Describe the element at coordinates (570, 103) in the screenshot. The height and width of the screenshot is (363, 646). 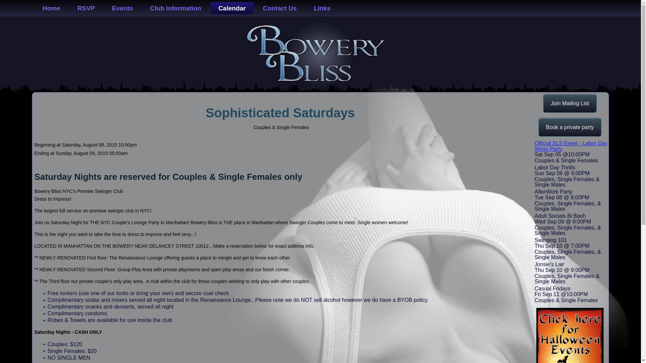
I see `Join Mailing List` at that location.